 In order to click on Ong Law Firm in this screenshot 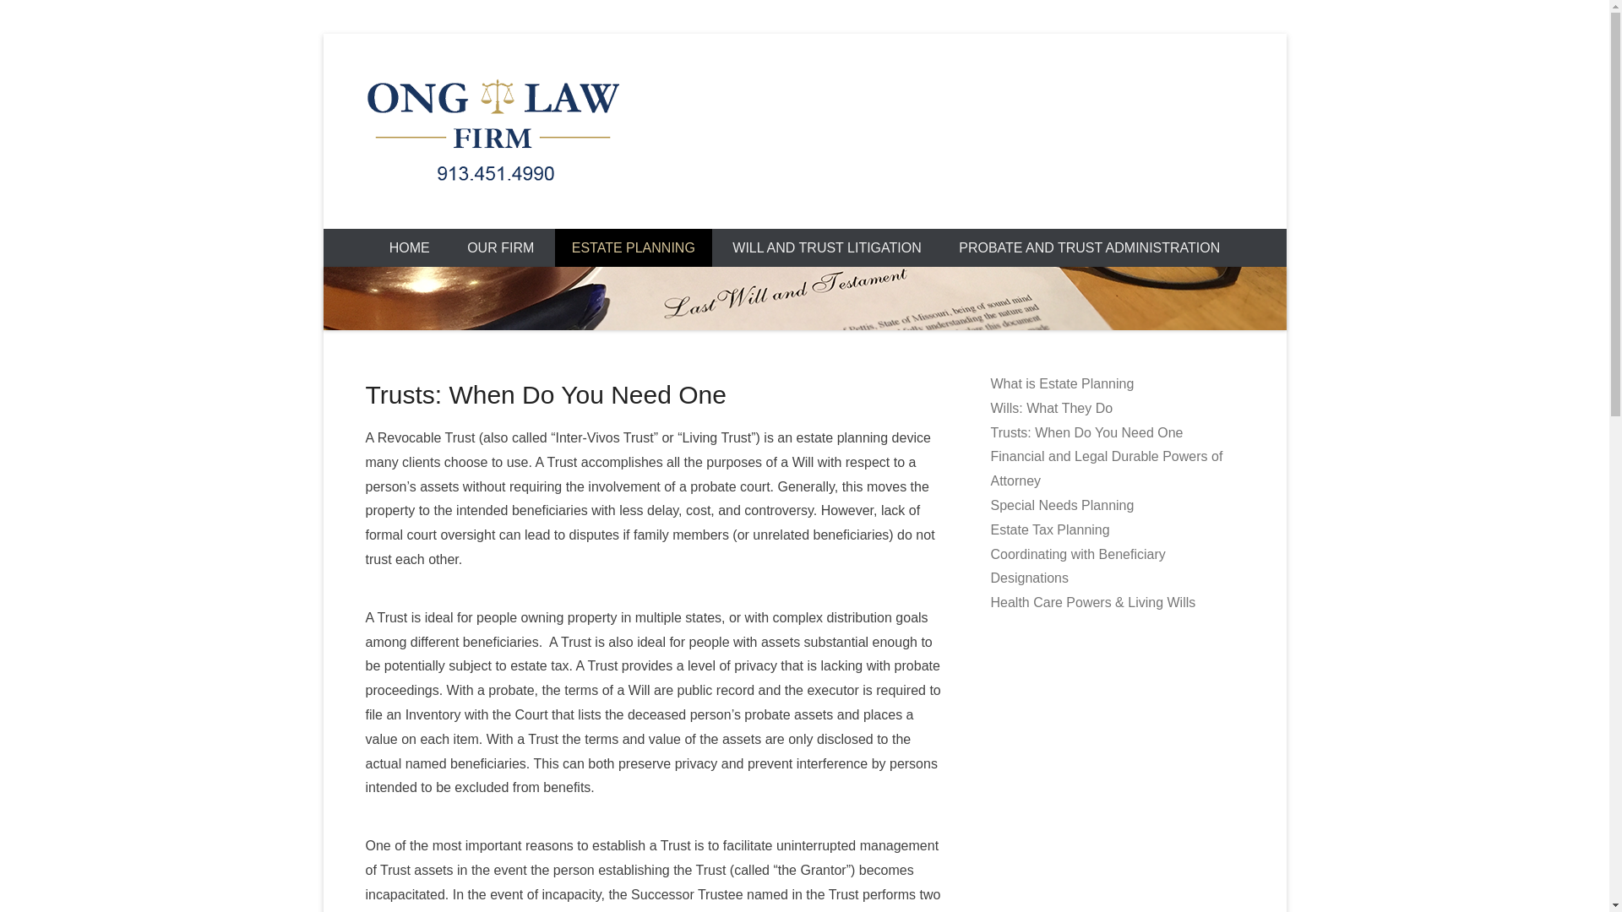, I will do `click(804, 131)`.